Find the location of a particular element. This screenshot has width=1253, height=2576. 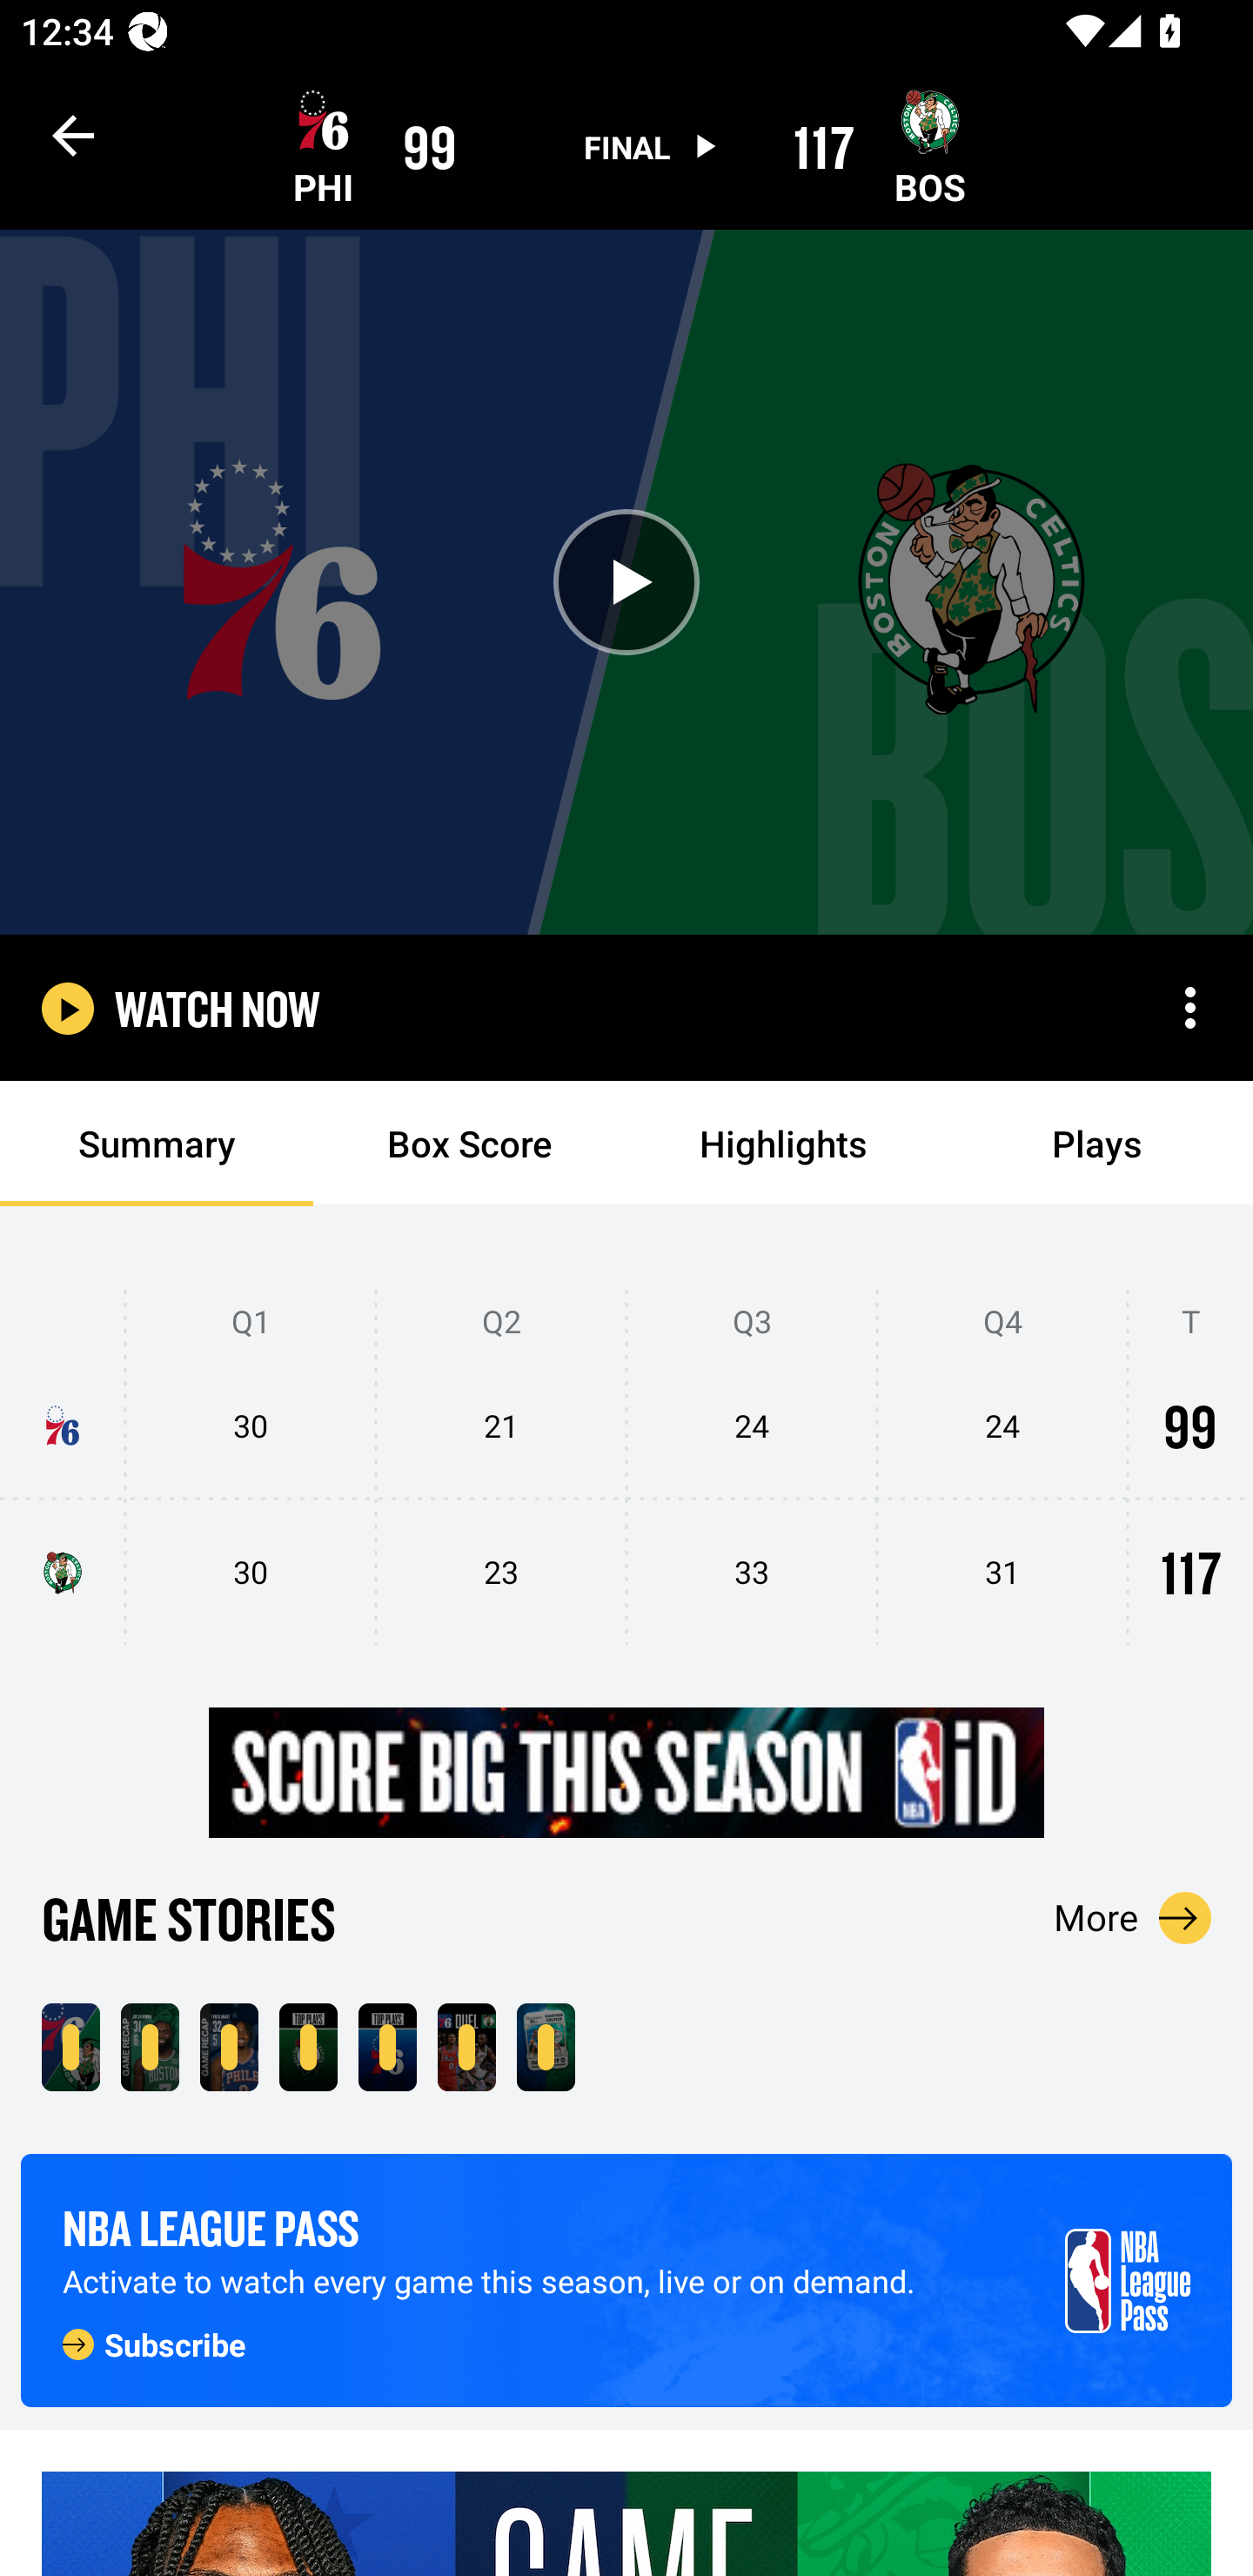

Eastern Conference Clash: 76ers Vs. Celtics ⚔️ NEW is located at coordinates (545, 2047).